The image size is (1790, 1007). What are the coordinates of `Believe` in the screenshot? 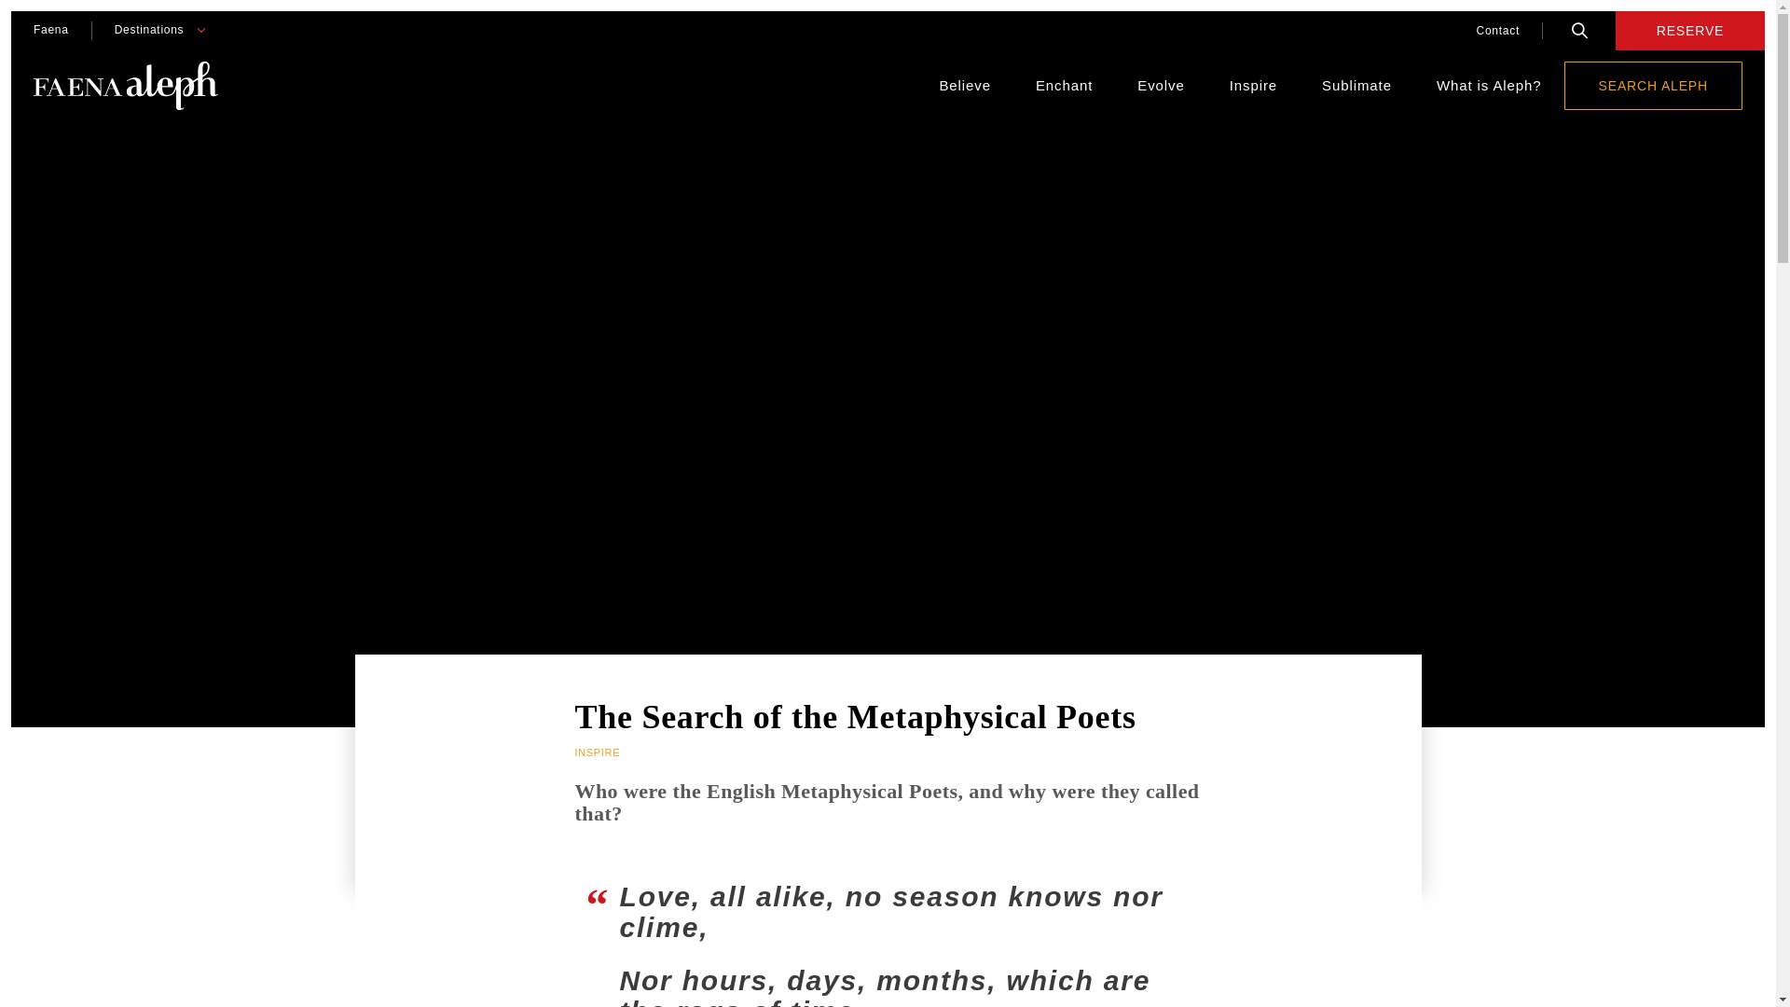 It's located at (964, 86).